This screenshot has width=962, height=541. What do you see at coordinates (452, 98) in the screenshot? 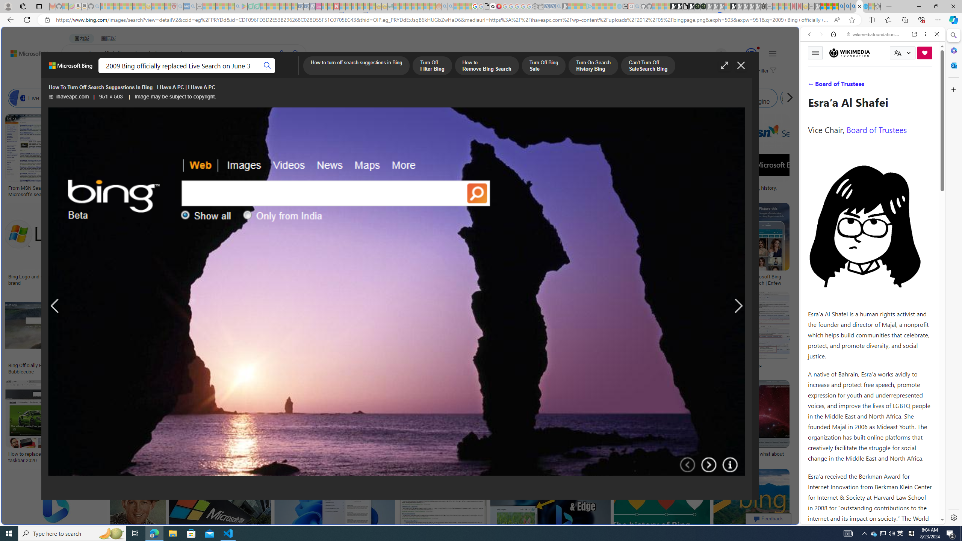
I see `Bing Best Search Engine` at bounding box center [452, 98].